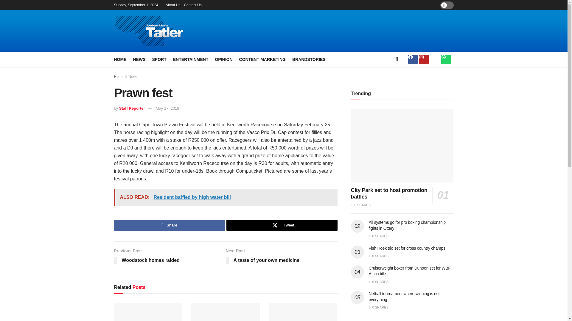  I want to click on ENTERTAINMENT, so click(191, 59).